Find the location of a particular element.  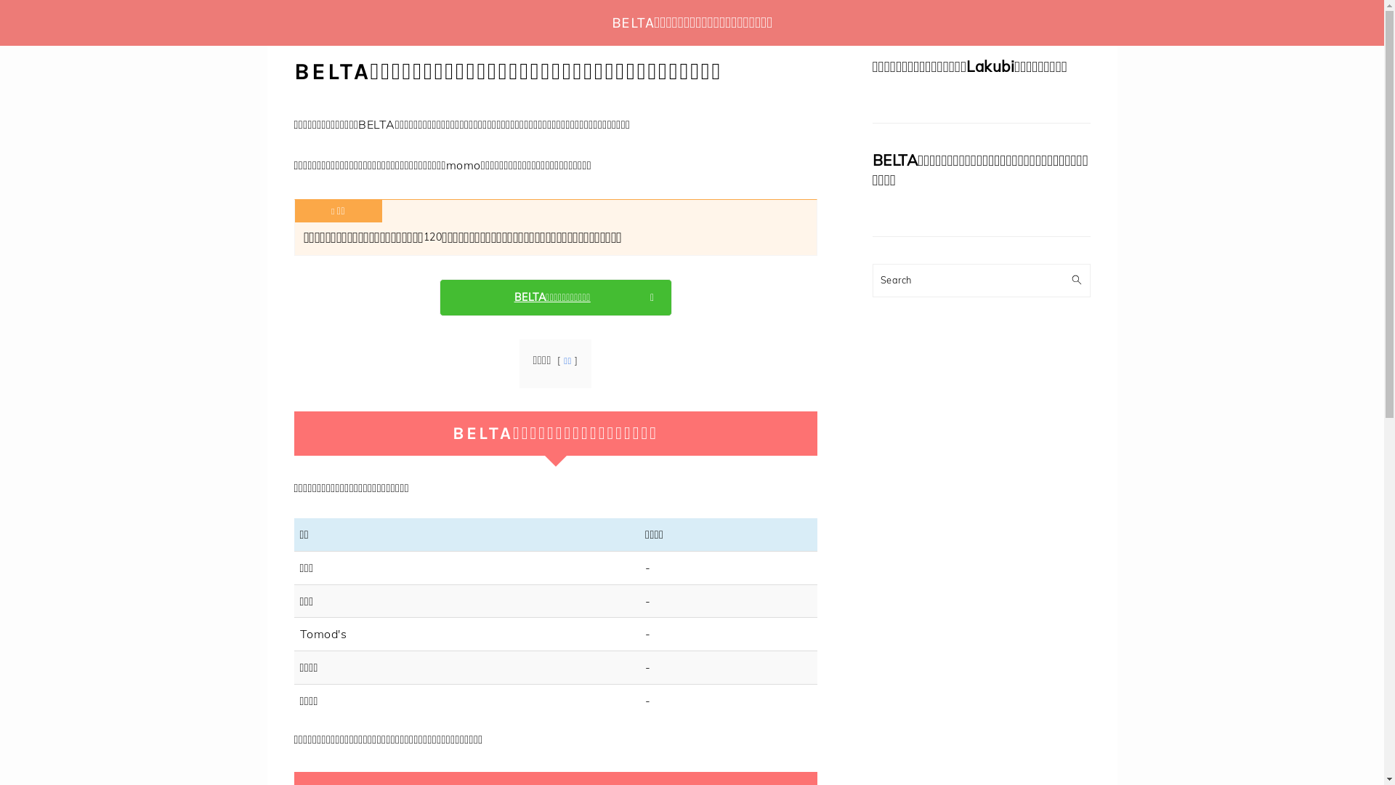

Search is located at coordinates (1081, 271).